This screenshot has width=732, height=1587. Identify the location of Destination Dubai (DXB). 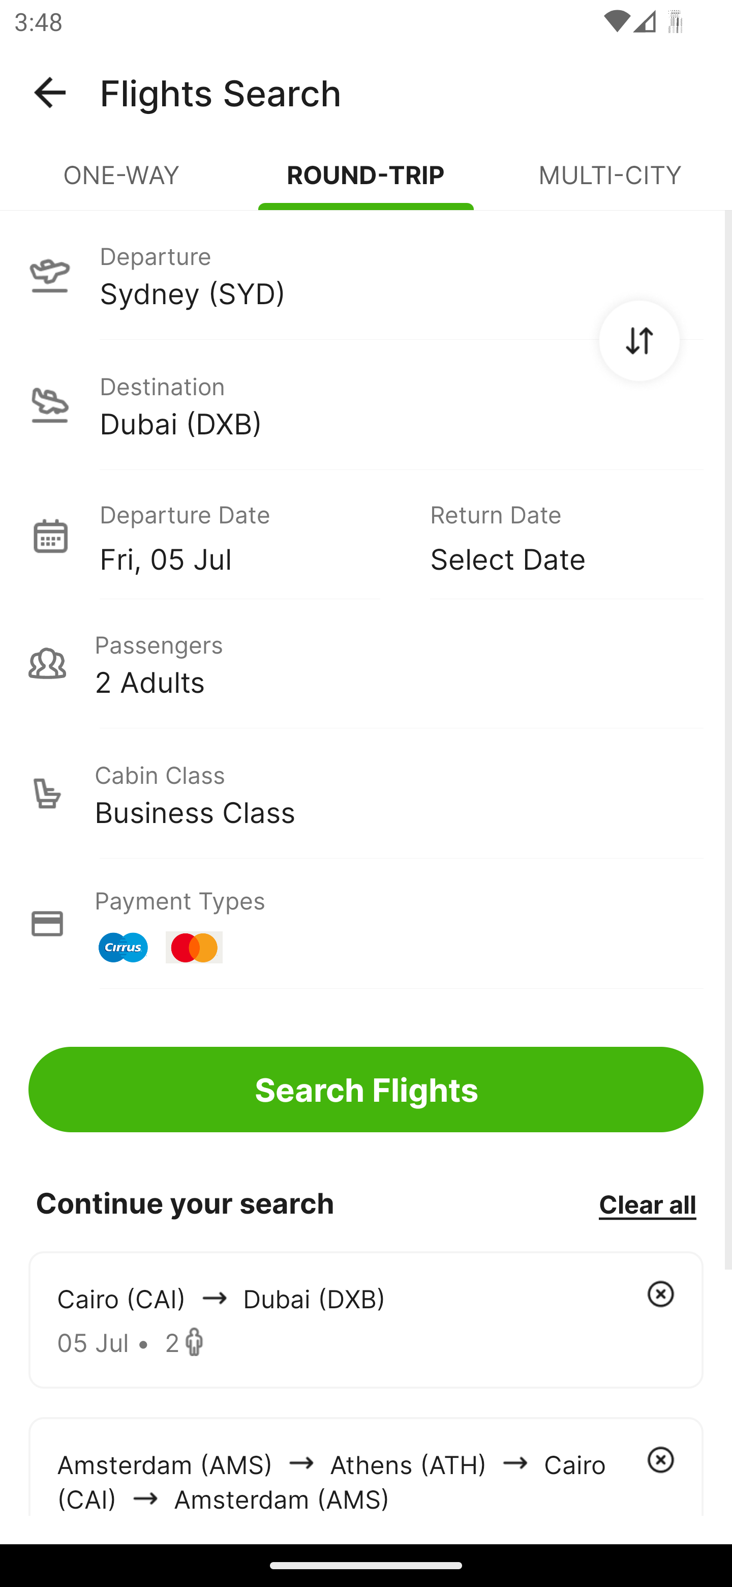
(366, 405).